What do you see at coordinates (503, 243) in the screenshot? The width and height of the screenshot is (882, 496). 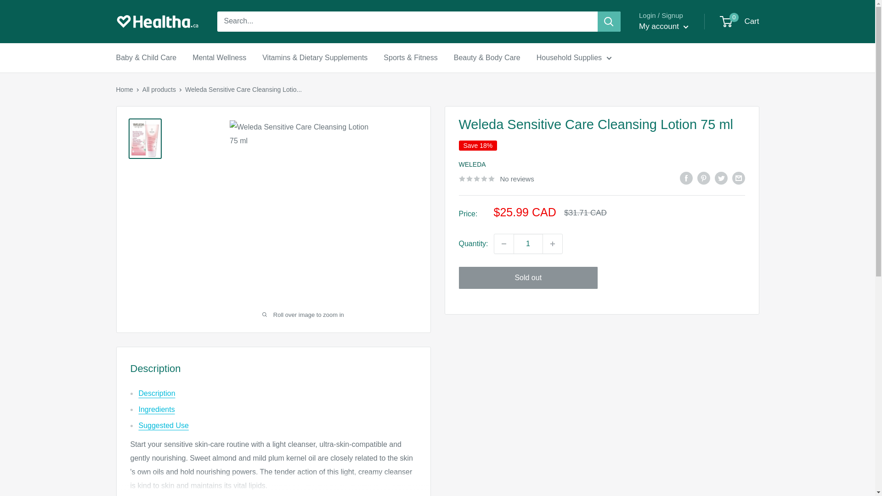 I see `Decrease quantity by 1` at bounding box center [503, 243].